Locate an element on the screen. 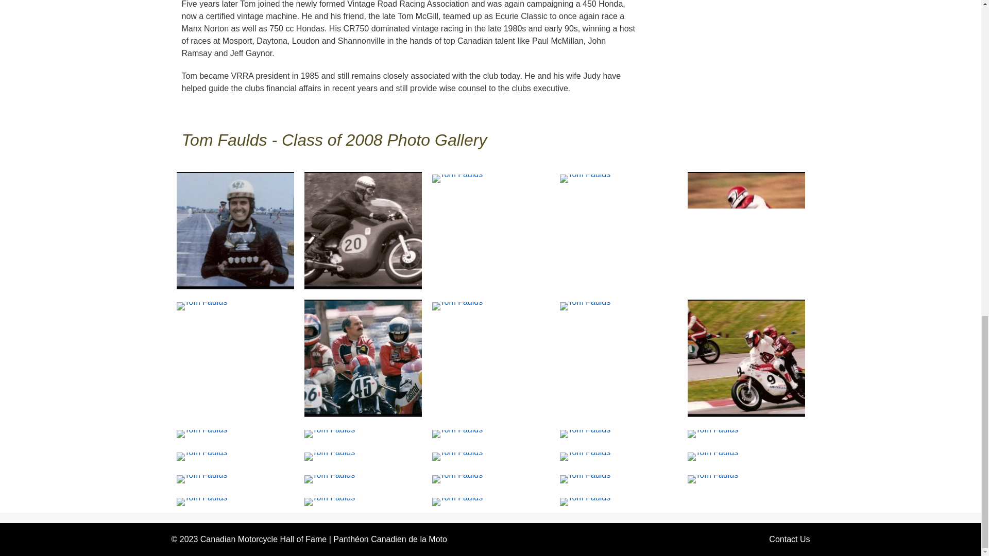  Tom Faulds is located at coordinates (746, 357).